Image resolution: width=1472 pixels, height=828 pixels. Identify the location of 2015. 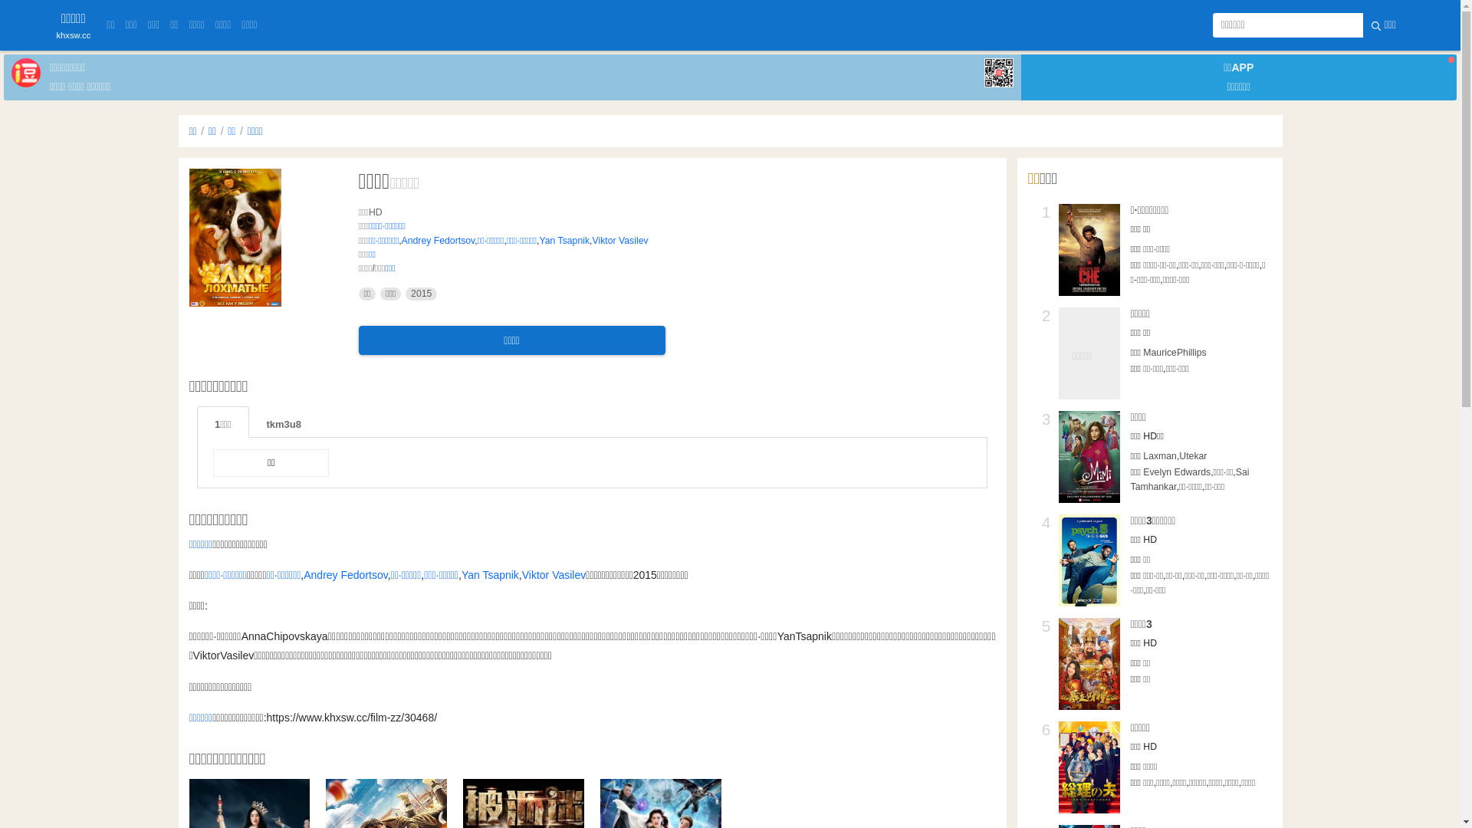
(422, 294).